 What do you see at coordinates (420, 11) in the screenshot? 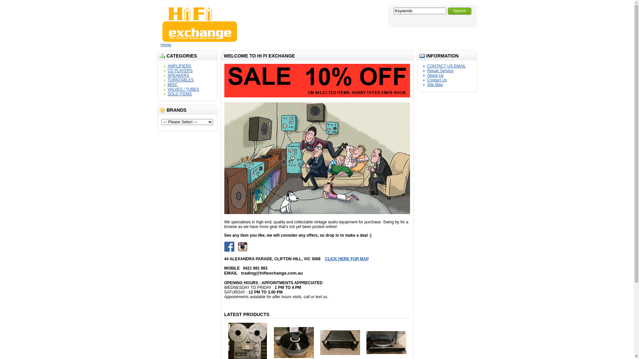
I see `Keywords` at bounding box center [420, 11].